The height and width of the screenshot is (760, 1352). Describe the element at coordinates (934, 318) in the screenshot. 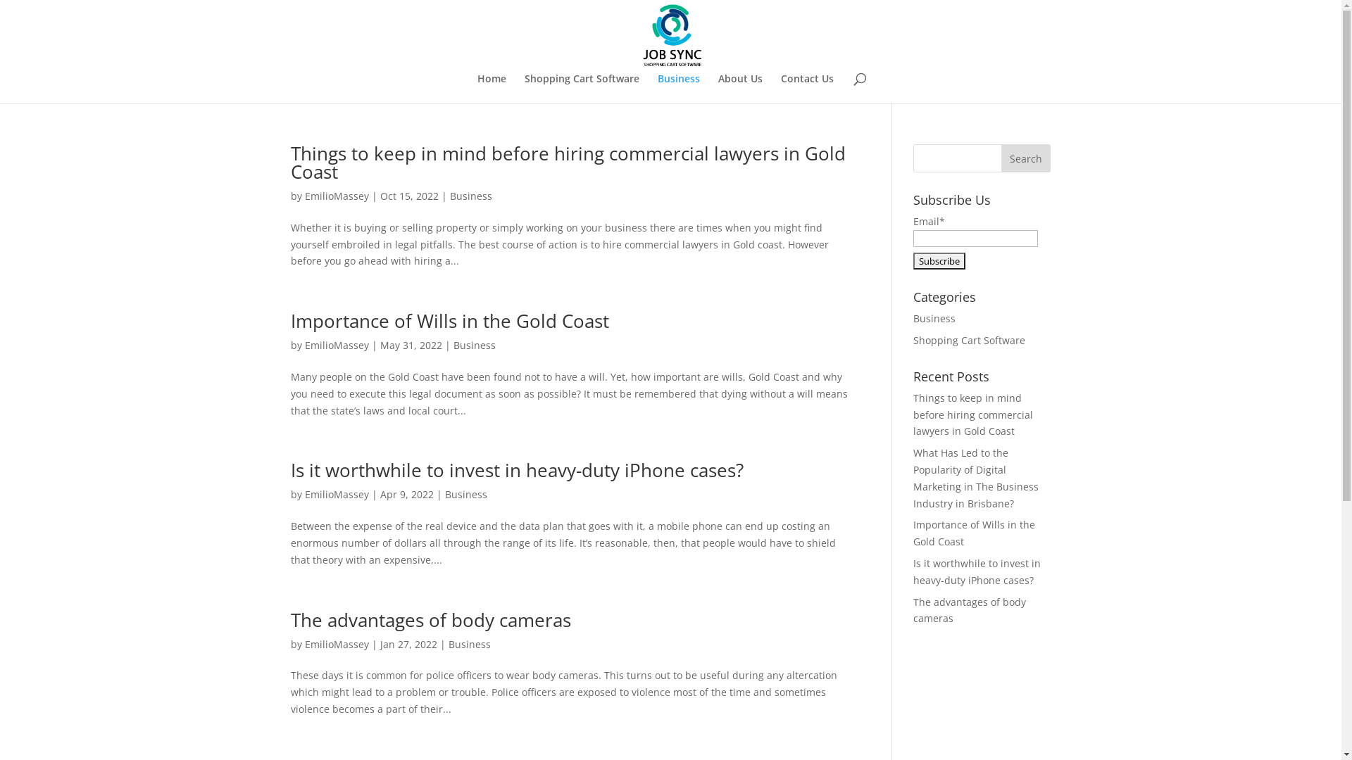

I see `Business` at that location.